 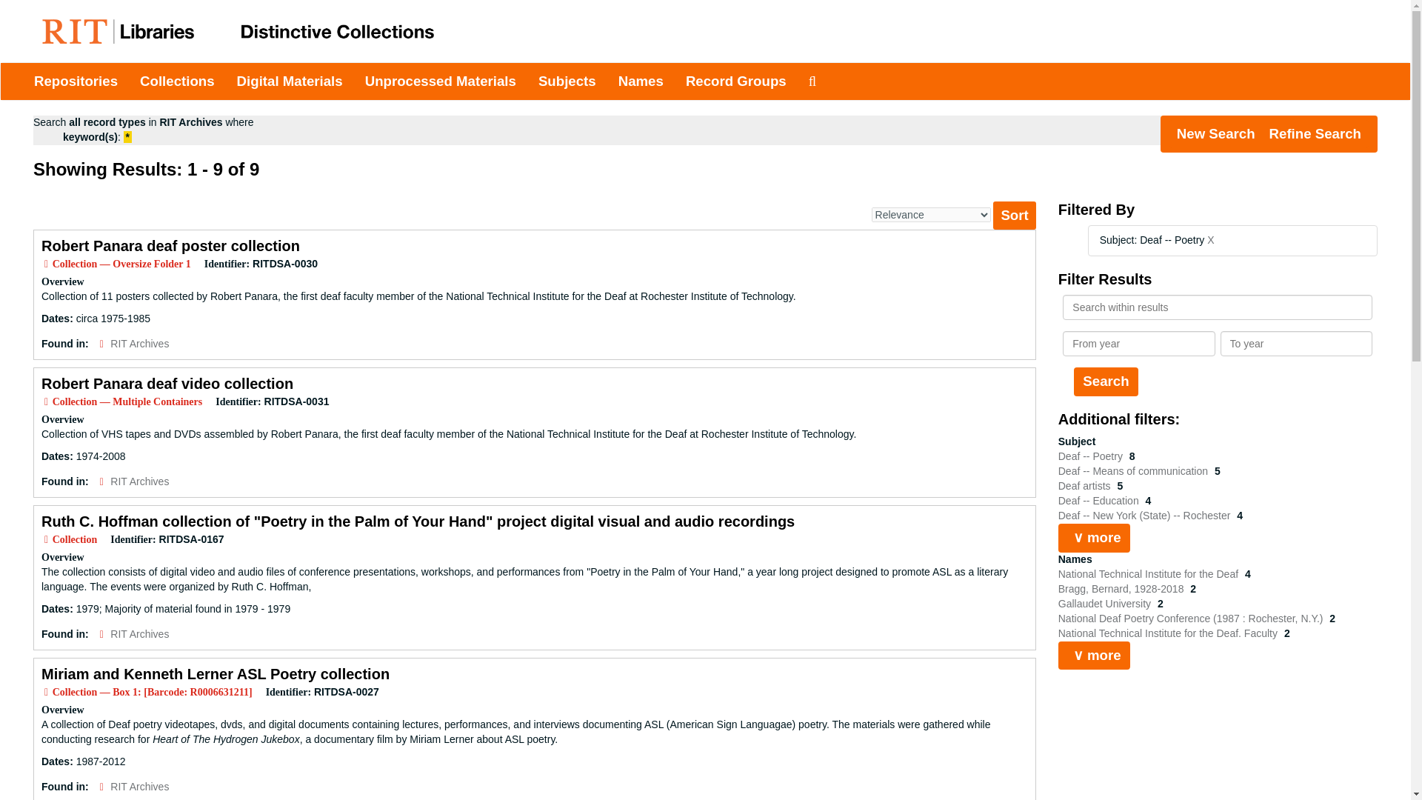 What do you see at coordinates (76, 81) in the screenshot?
I see `Repositories` at bounding box center [76, 81].